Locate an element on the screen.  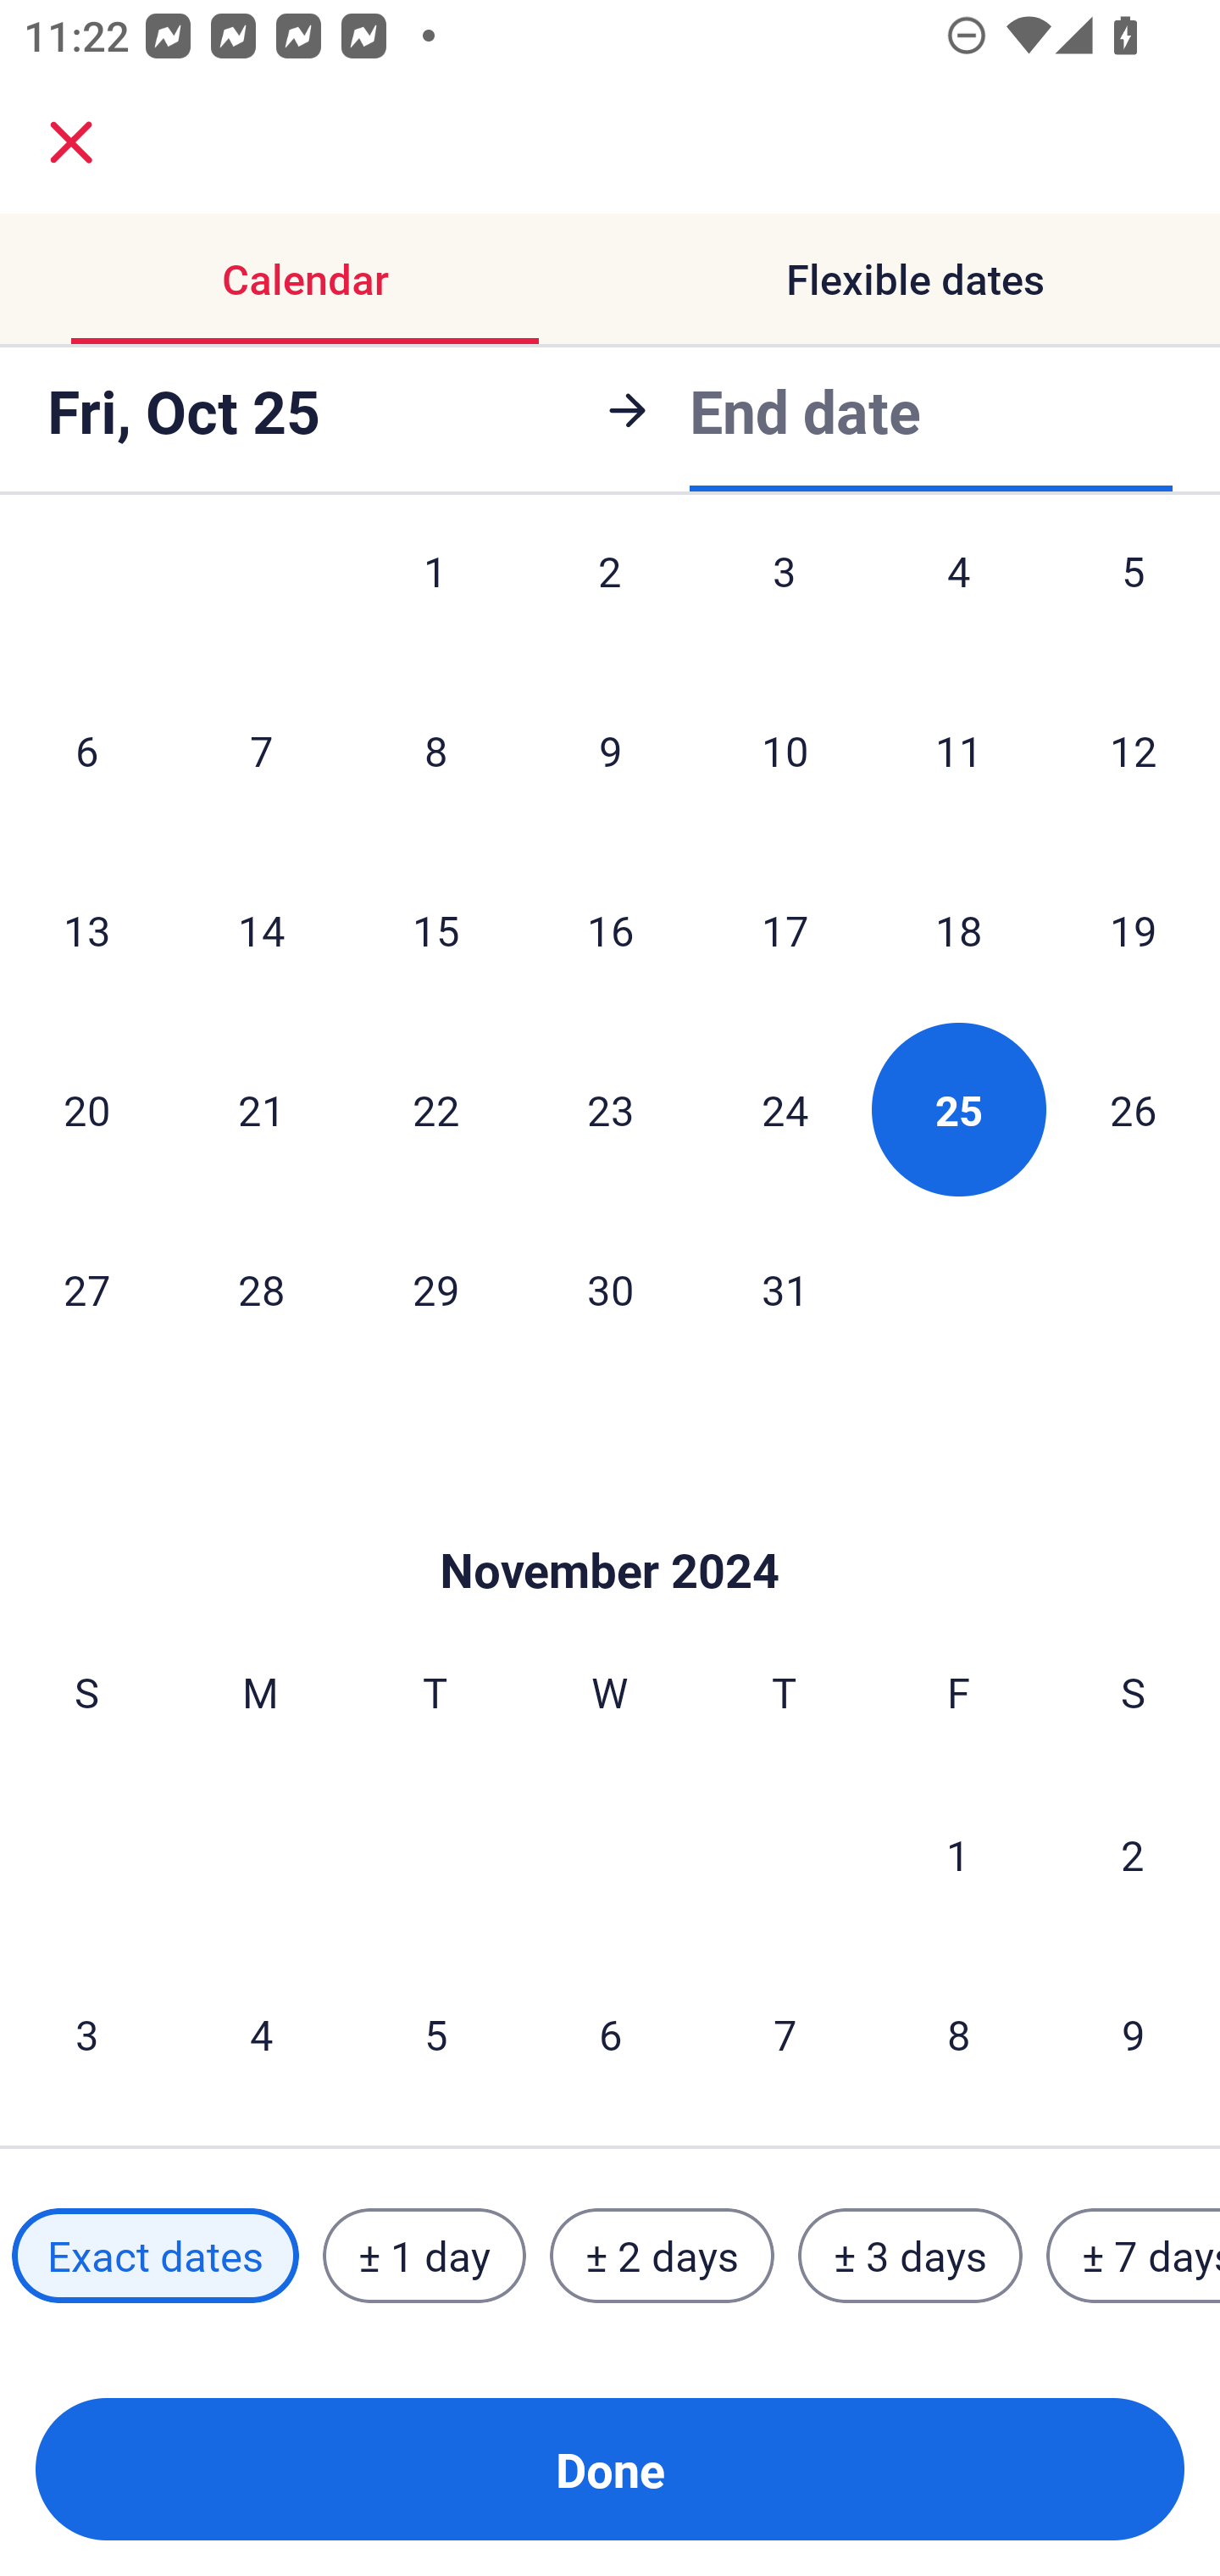
9 Saturday, November 9, 2024 is located at coordinates (1134, 2034).